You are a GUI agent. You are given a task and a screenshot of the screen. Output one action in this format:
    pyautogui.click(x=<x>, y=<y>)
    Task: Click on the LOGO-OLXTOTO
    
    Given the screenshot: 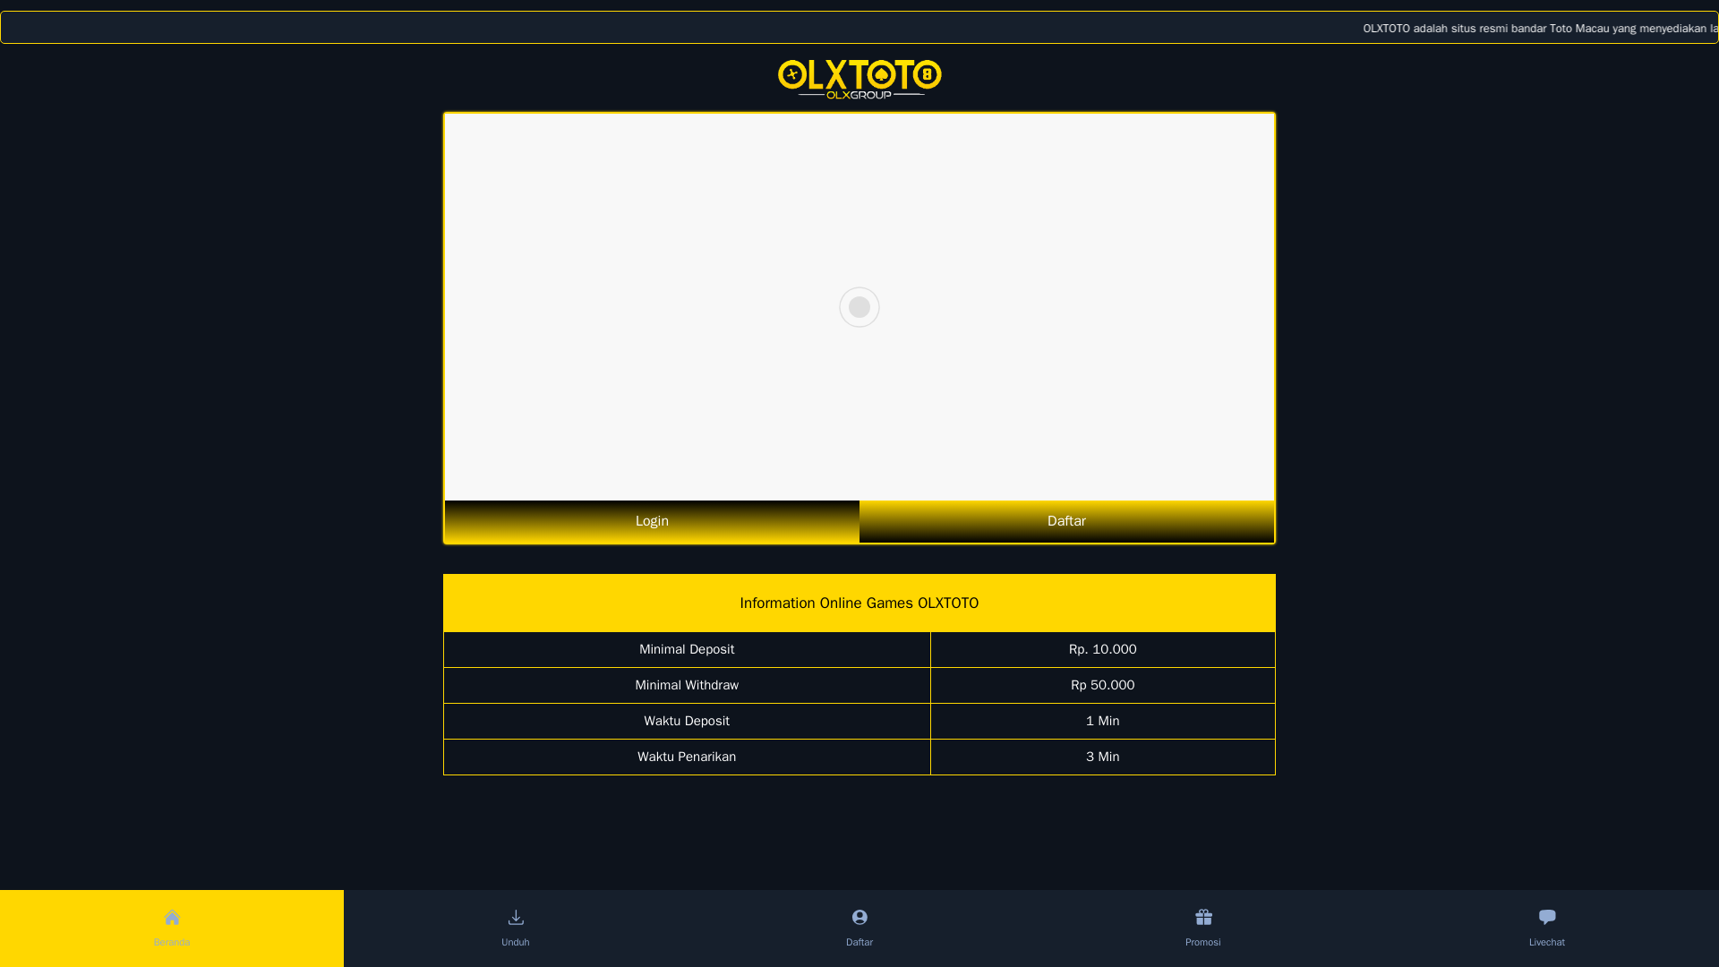 What is the action you would take?
    pyautogui.click(x=859, y=77)
    